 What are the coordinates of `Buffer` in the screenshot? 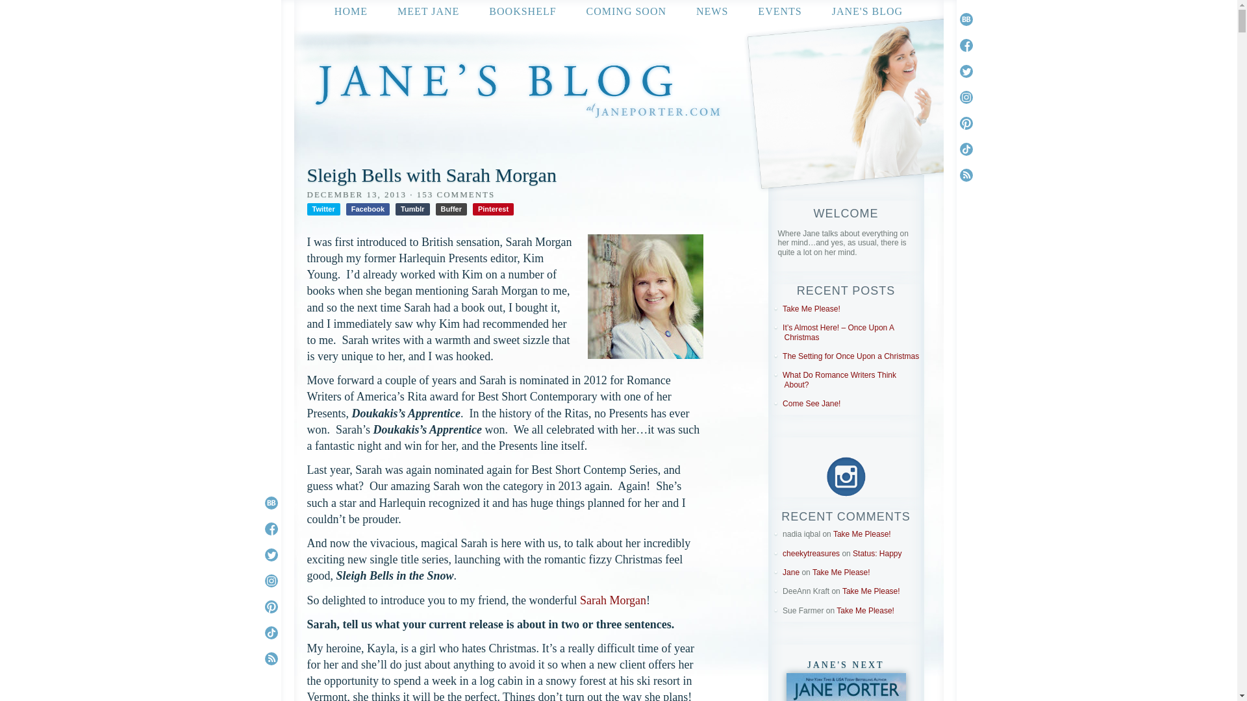 It's located at (451, 209).